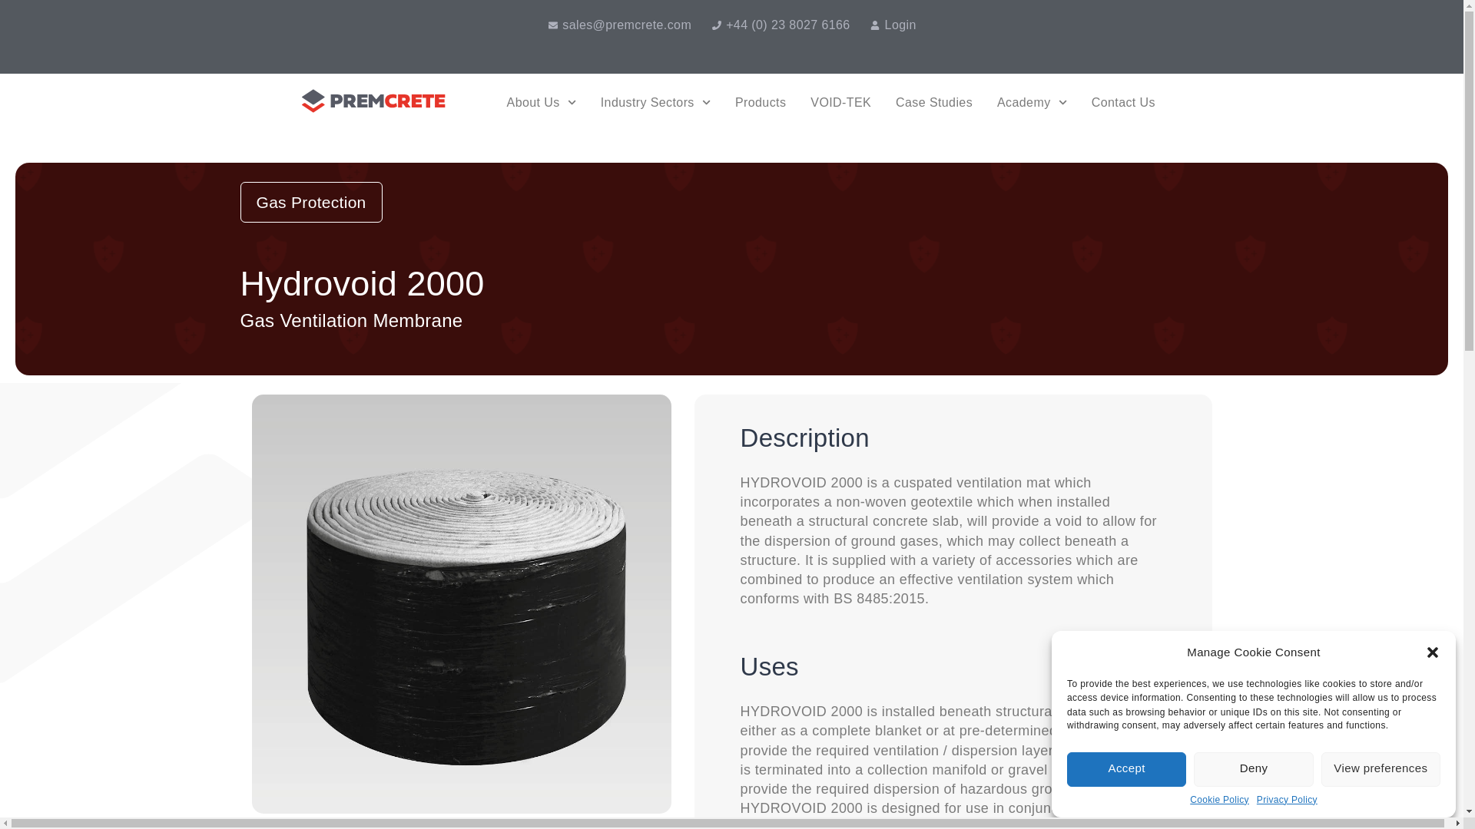 The width and height of the screenshot is (1475, 829). What do you see at coordinates (893, 25) in the screenshot?
I see `Login` at bounding box center [893, 25].